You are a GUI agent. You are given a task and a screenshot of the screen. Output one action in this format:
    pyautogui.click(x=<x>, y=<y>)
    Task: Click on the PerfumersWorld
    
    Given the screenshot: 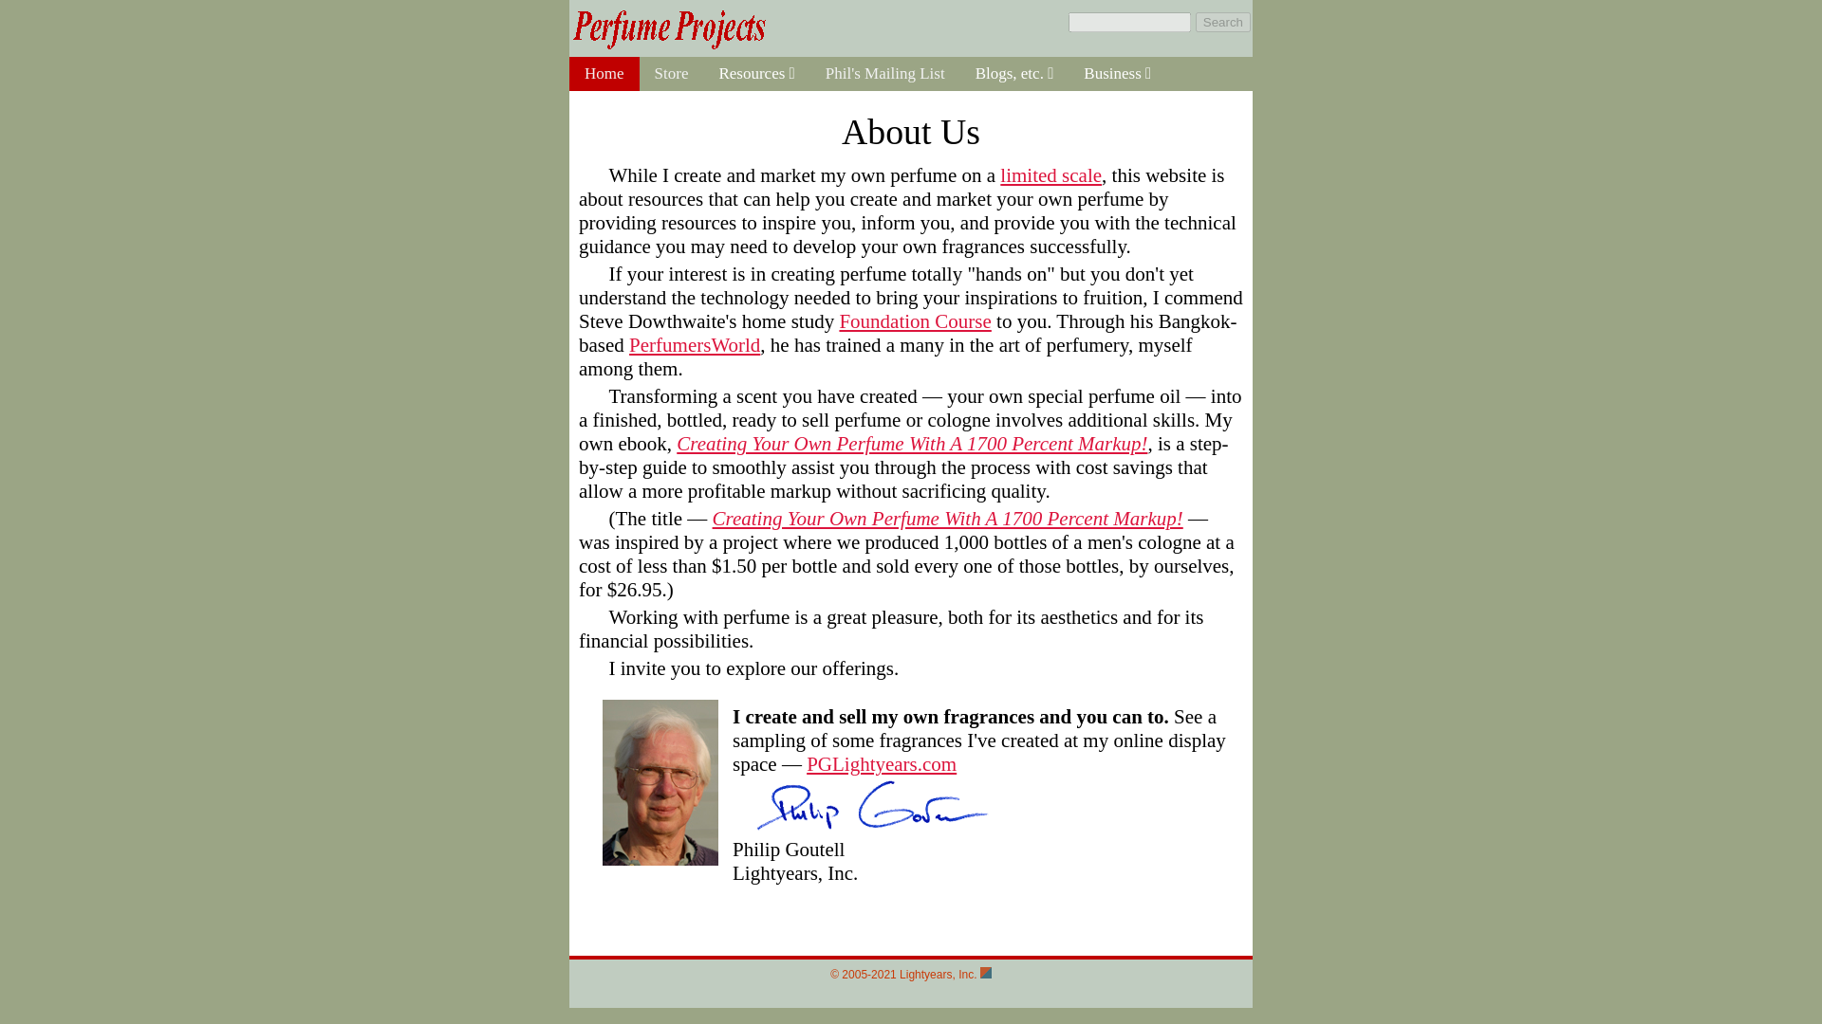 What is the action you would take?
    pyautogui.click(x=694, y=345)
    